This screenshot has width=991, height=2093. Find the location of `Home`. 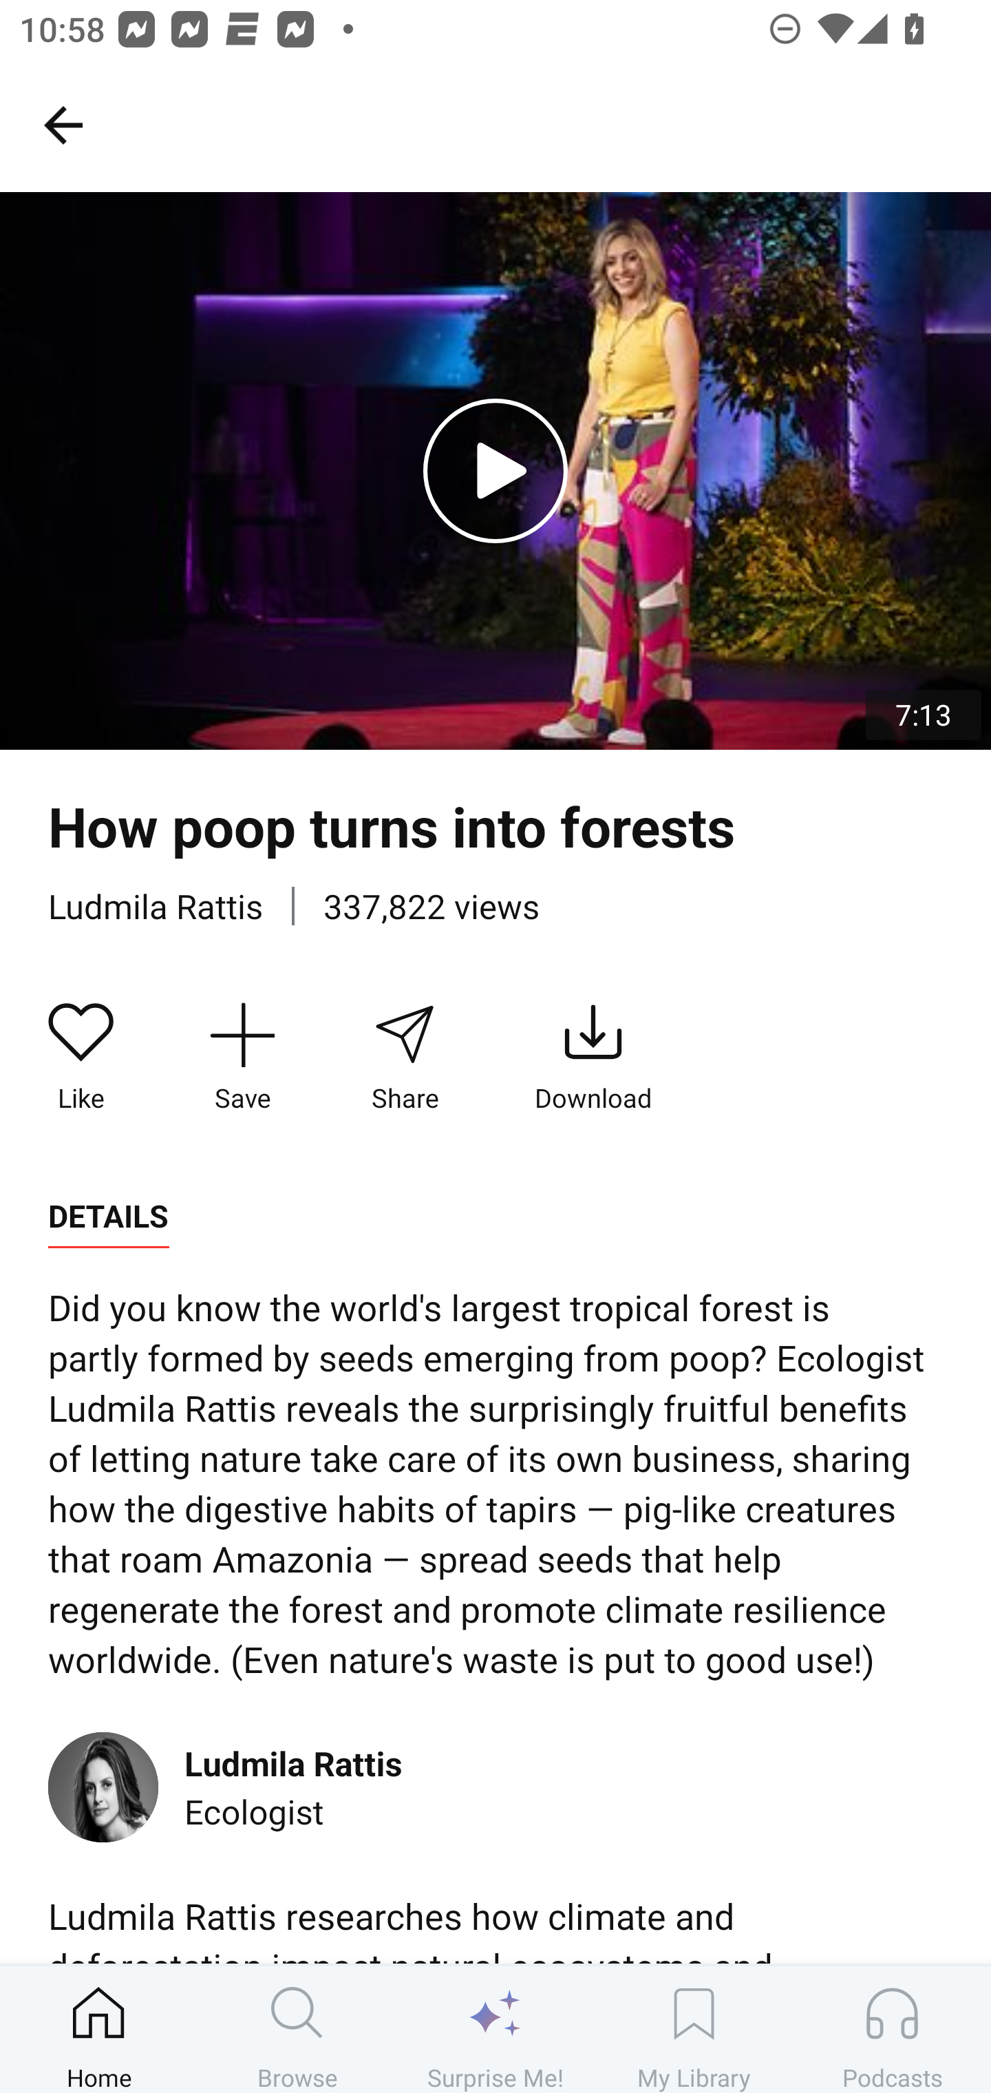

Home is located at coordinates (99, 2029).